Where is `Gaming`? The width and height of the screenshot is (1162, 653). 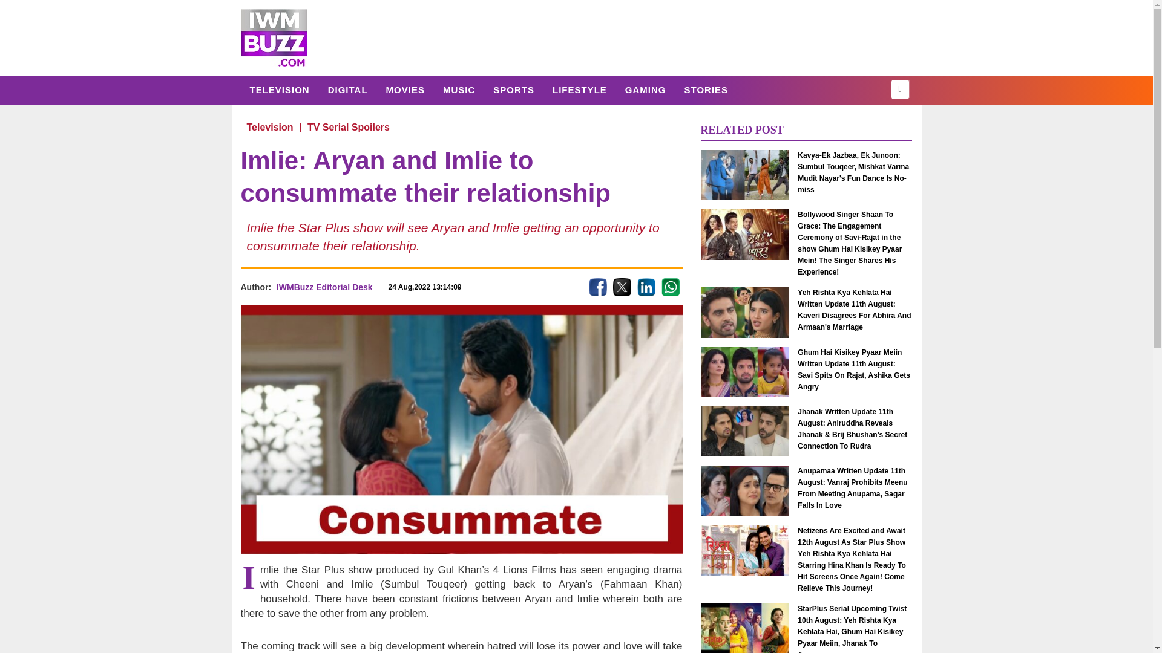
Gaming is located at coordinates (645, 89).